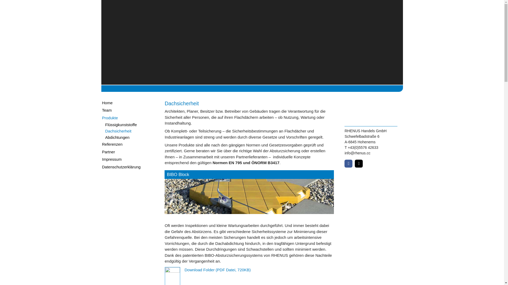 The width and height of the screenshot is (508, 285). Describe the element at coordinates (128, 145) in the screenshot. I see `Referenzen` at that location.